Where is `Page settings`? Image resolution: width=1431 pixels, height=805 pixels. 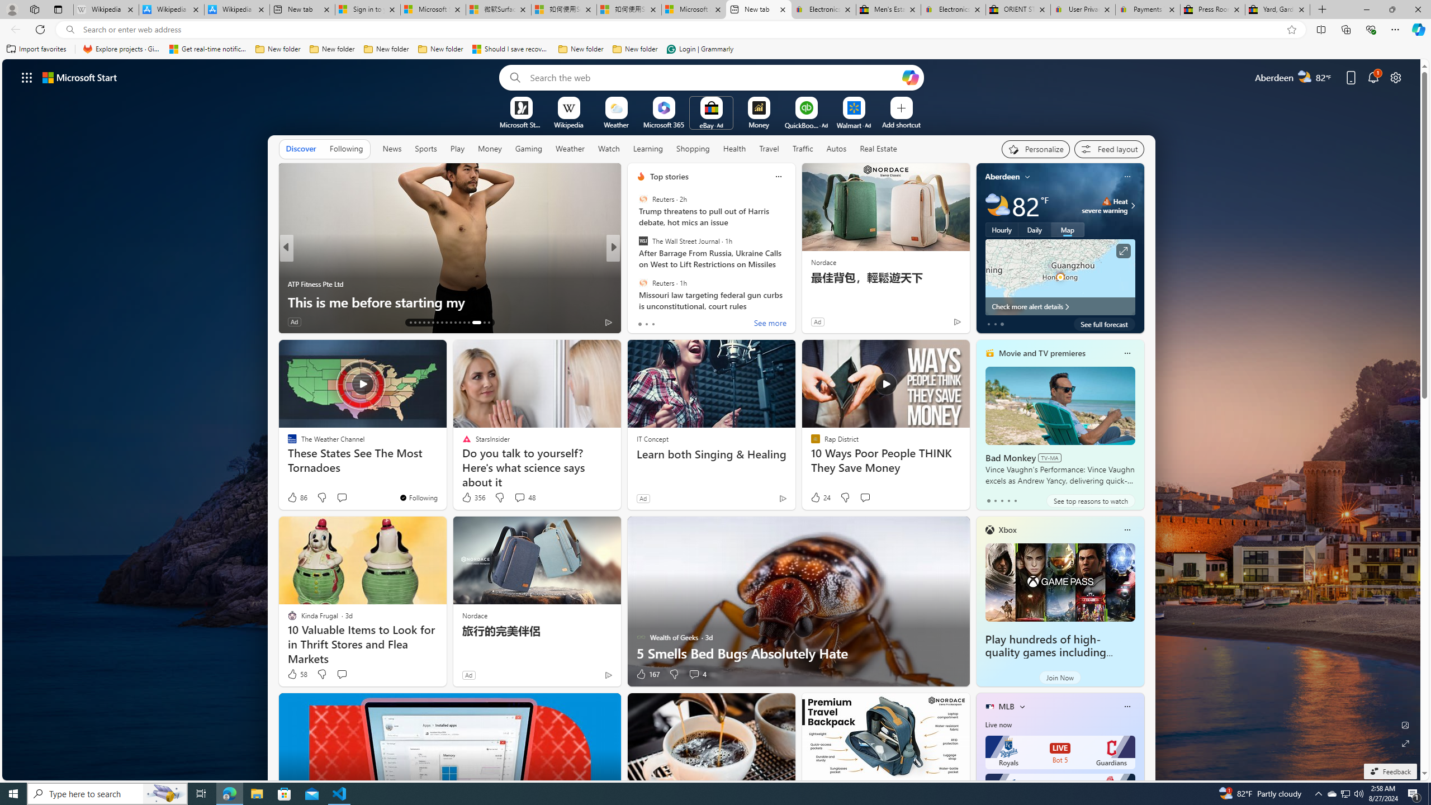 Page settings is located at coordinates (1396, 77).